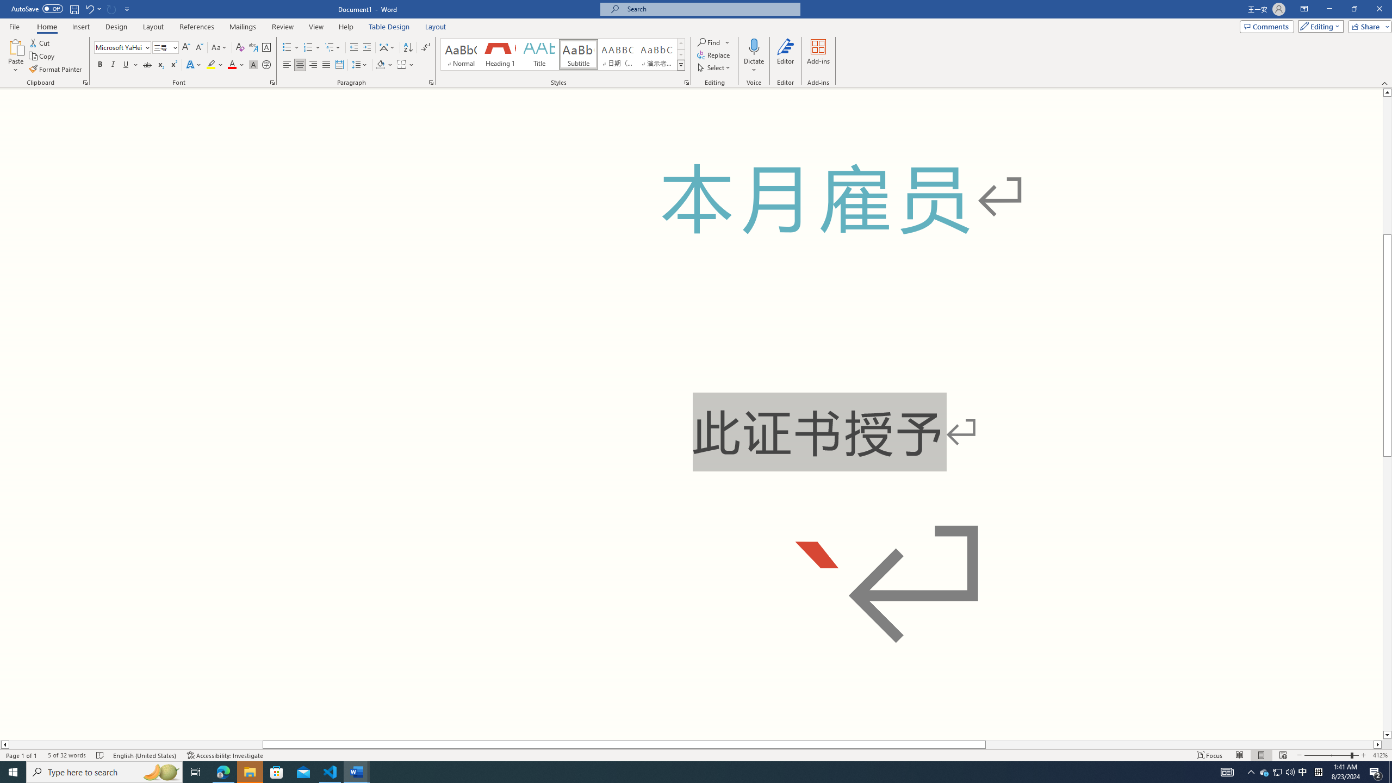  I want to click on Shrink Font, so click(199, 48).